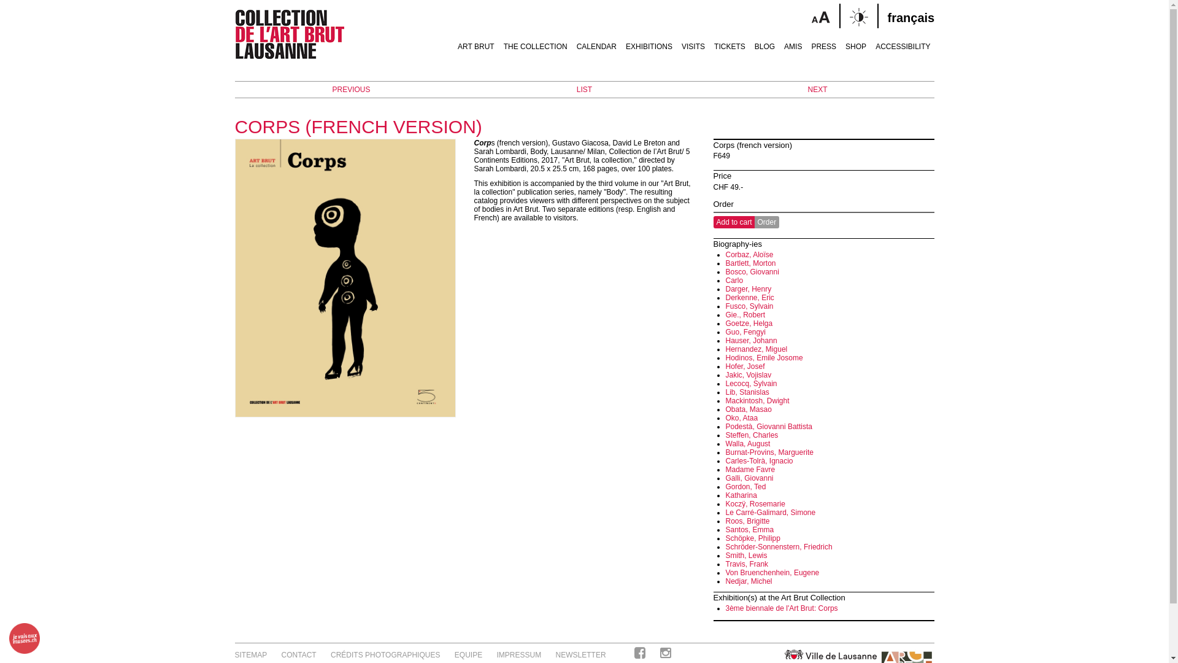  What do you see at coordinates (749, 409) in the screenshot?
I see `Obata, Masao` at bounding box center [749, 409].